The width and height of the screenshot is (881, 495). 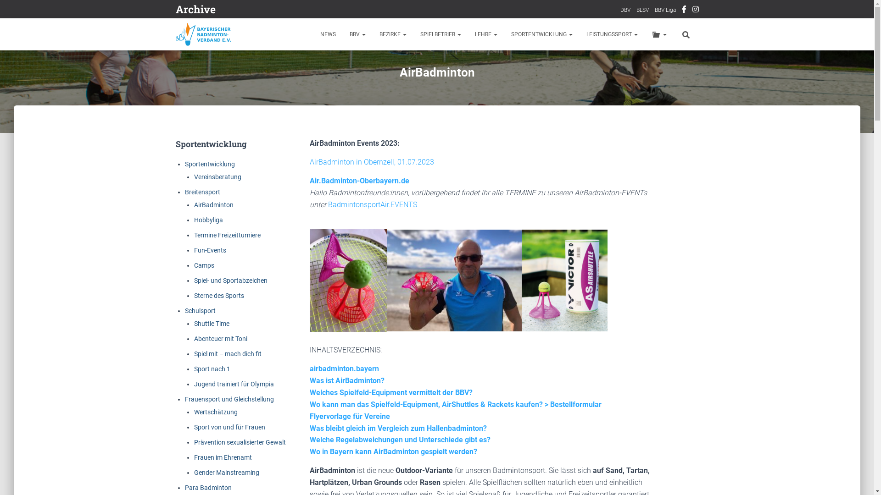 What do you see at coordinates (229, 48) in the screenshot?
I see `April 2023` at bounding box center [229, 48].